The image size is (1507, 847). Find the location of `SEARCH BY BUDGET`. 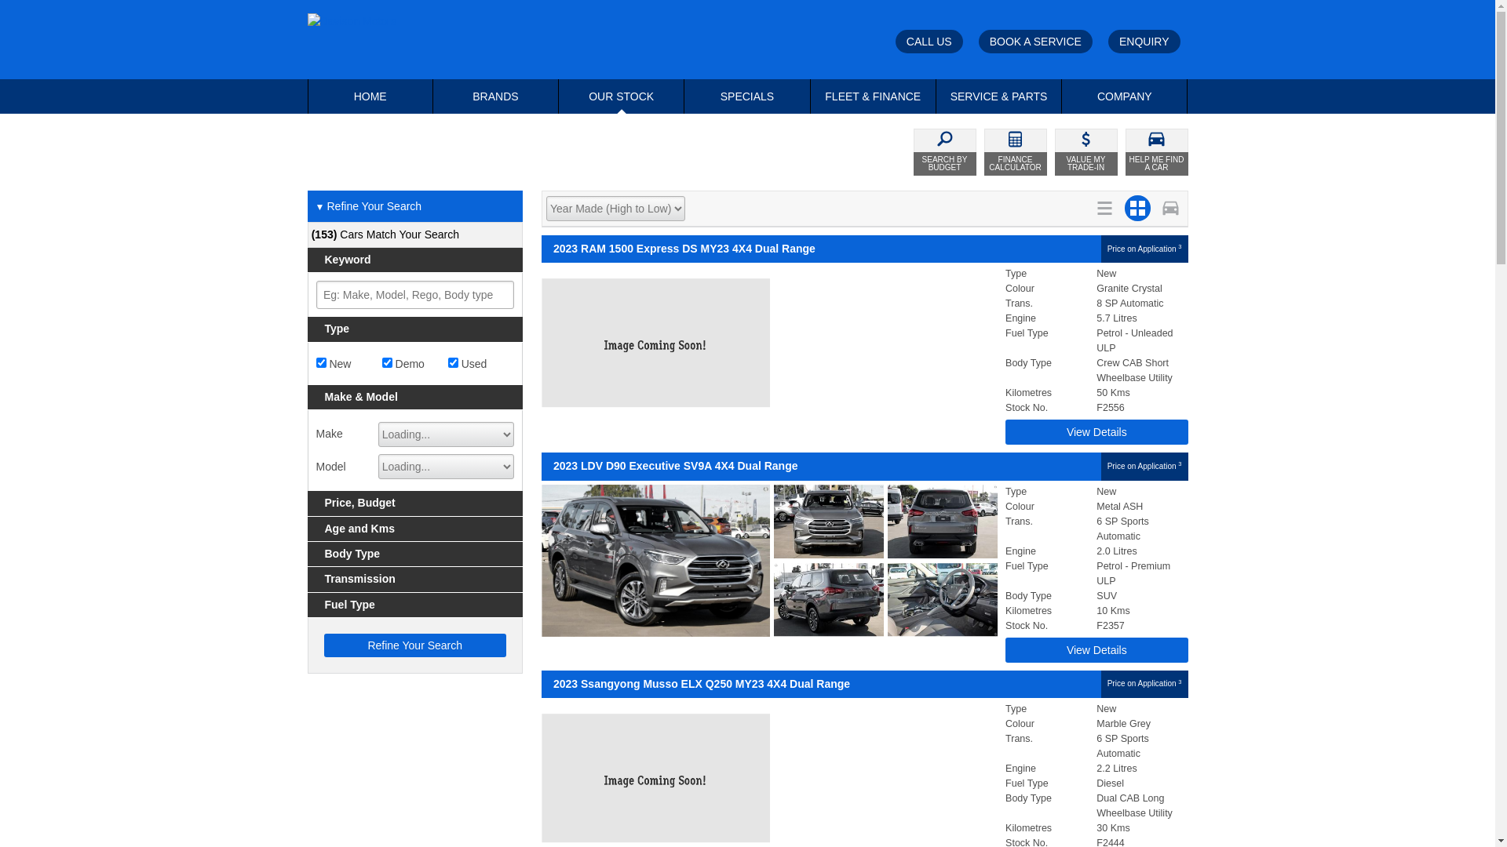

SEARCH BY BUDGET is located at coordinates (945, 152).